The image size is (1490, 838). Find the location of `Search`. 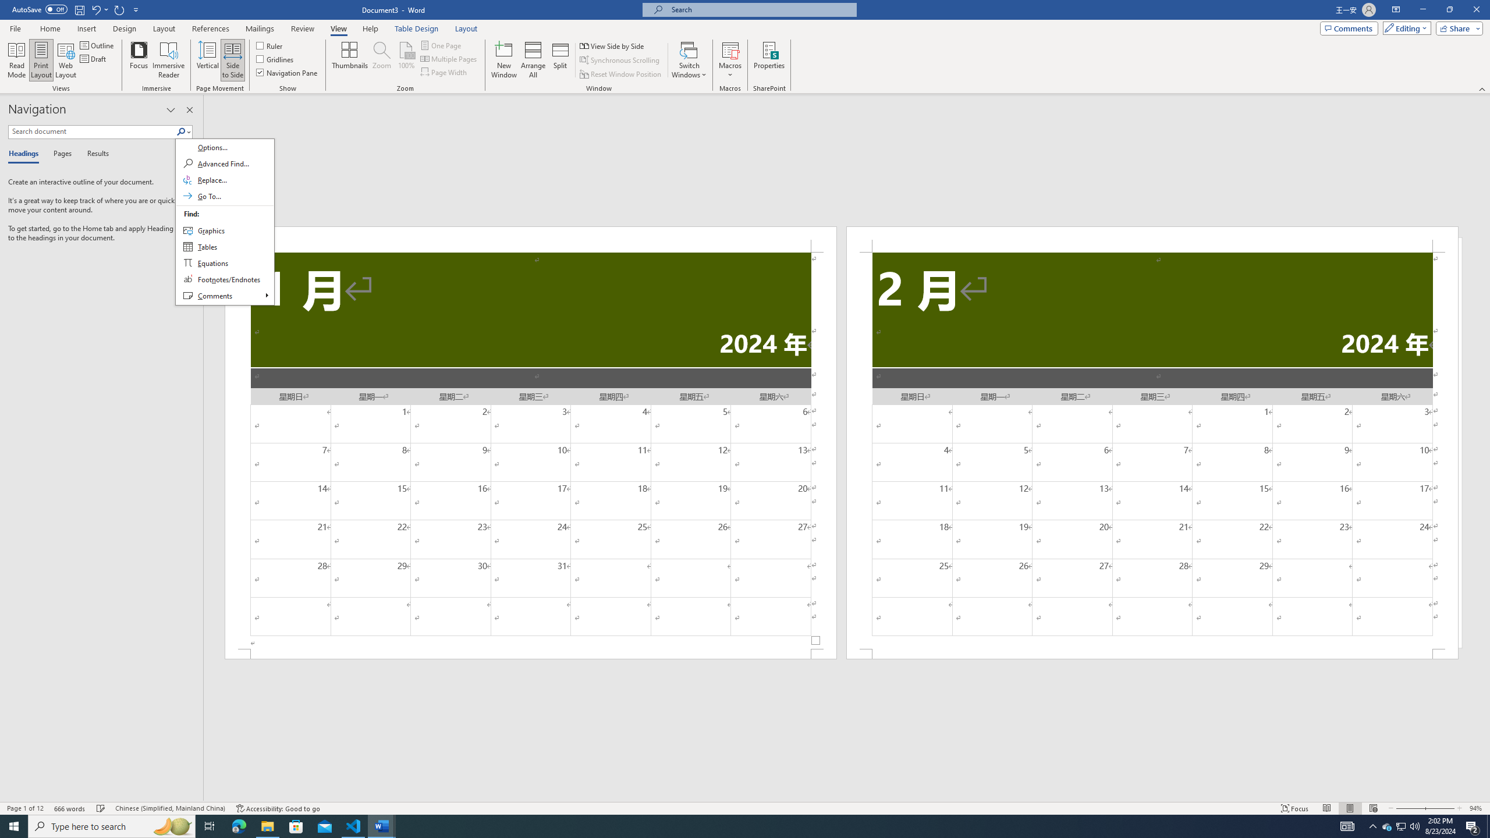

Search is located at coordinates (184, 132).